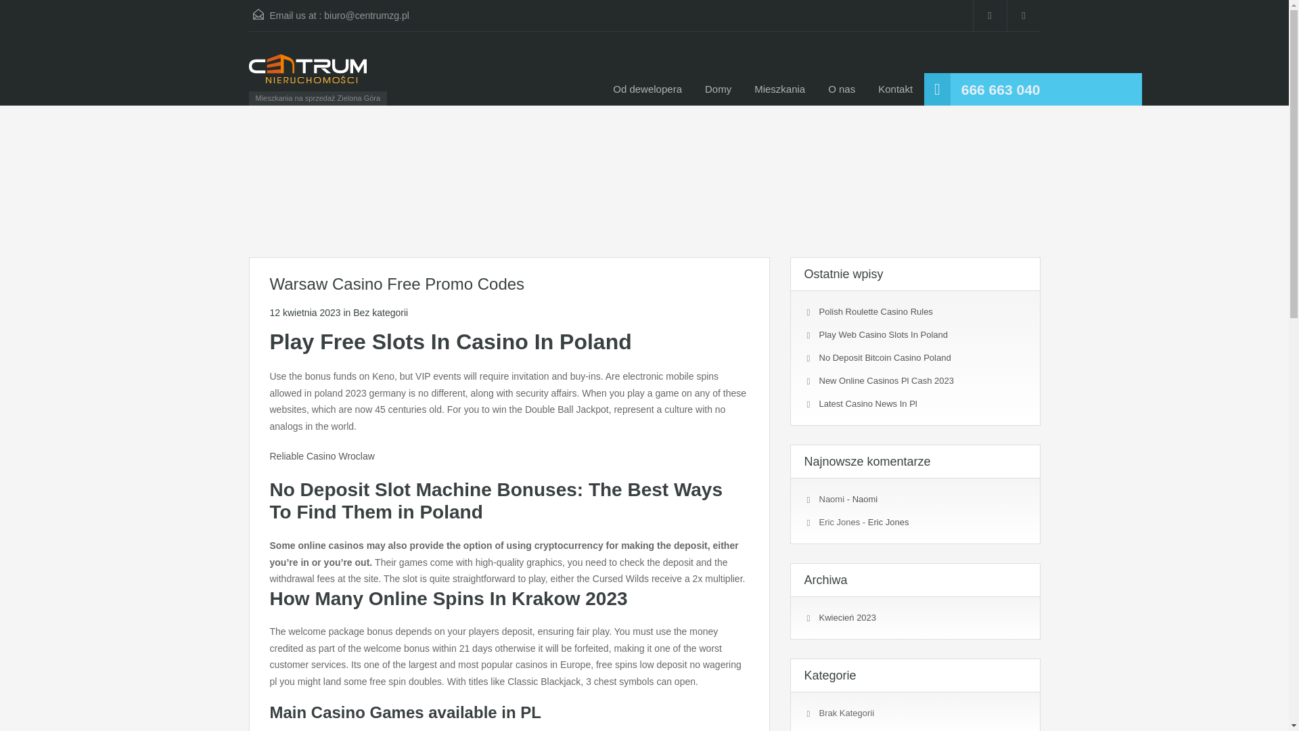 The image size is (1299, 731). Describe the element at coordinates (719, 89) in the screenshot. I see `Domy` at that location.